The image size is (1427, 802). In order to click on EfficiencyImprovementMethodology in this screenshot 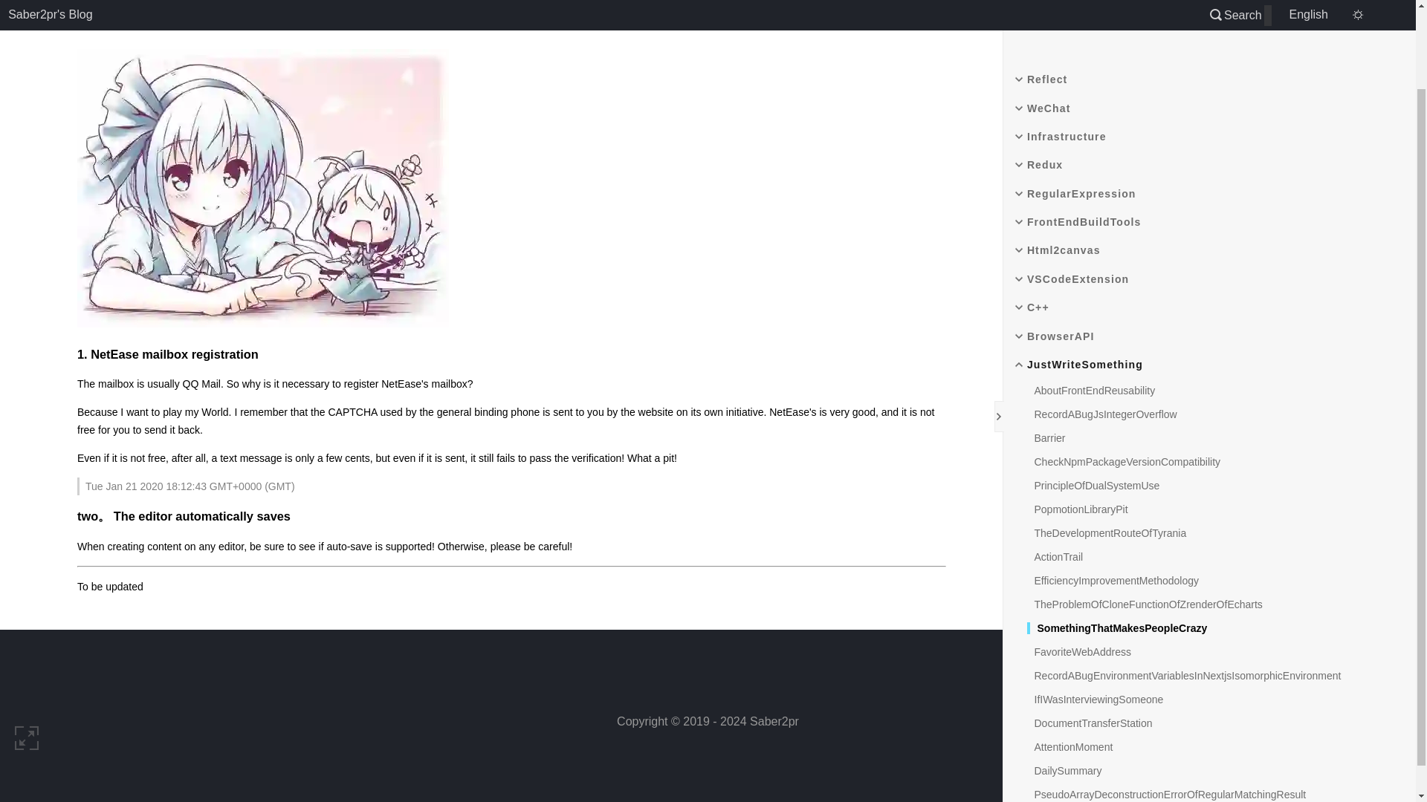, I will do `click(1113, 488)`.